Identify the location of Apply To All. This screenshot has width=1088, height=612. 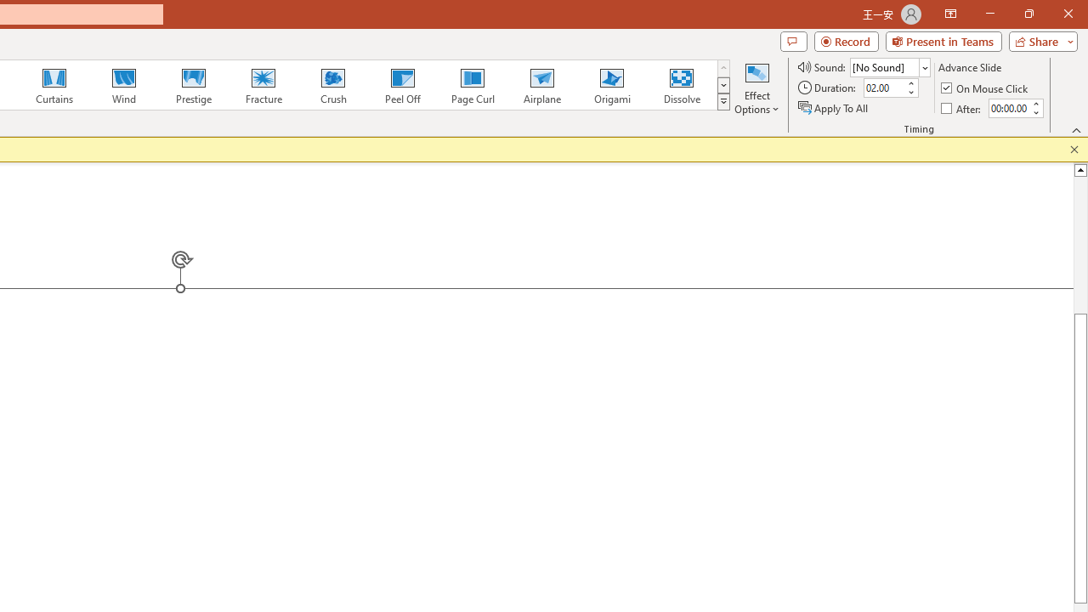
(834, 107).